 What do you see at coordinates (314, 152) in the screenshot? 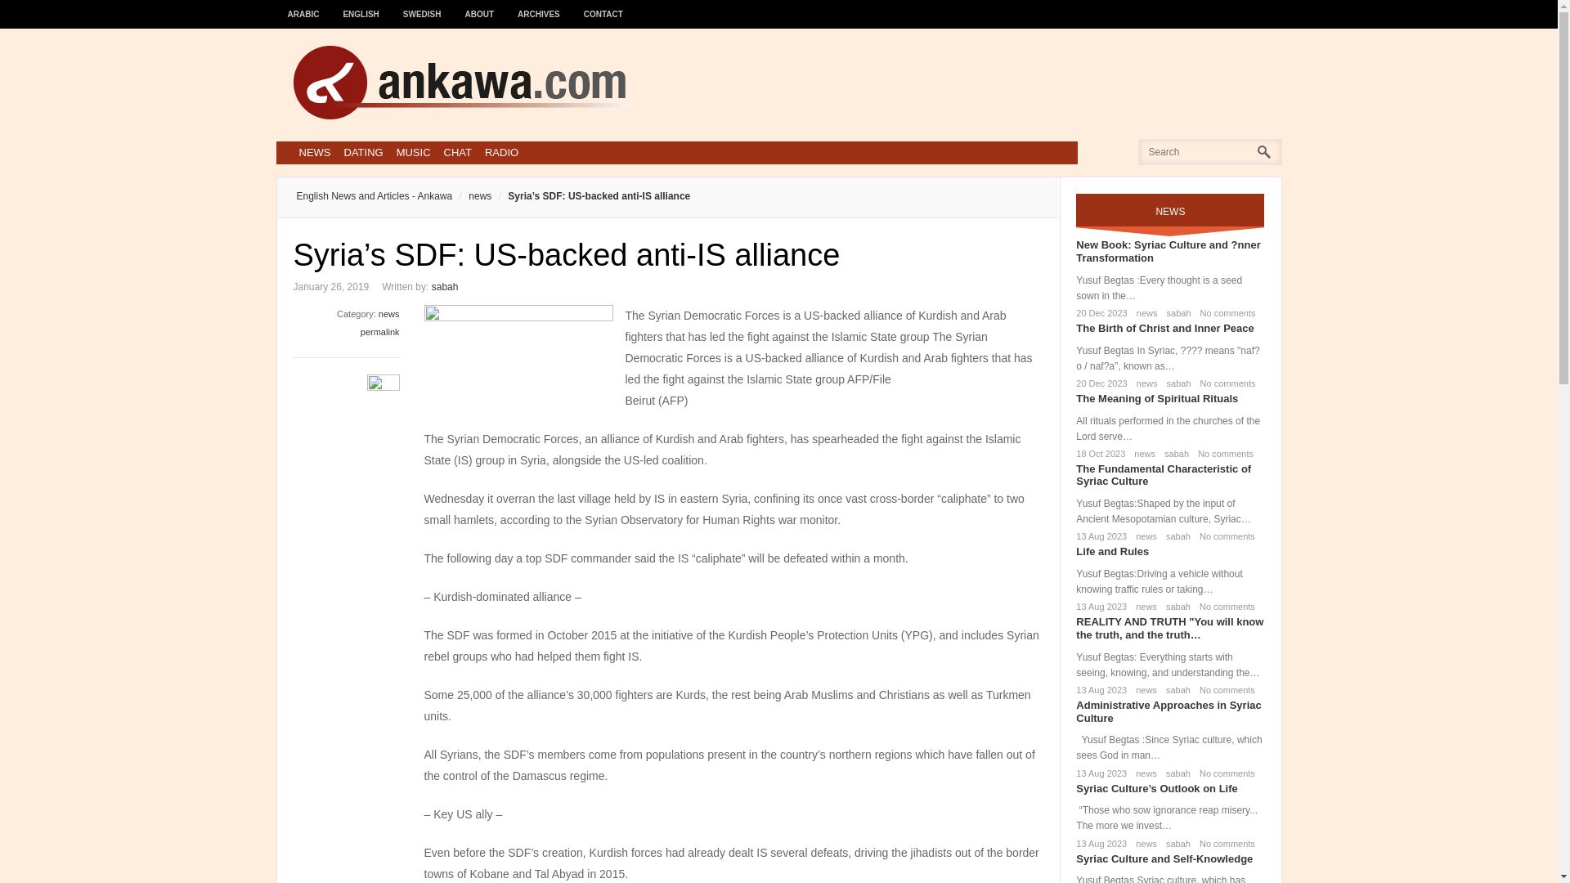
I see `NEWS` at bounding box center [314, 152].